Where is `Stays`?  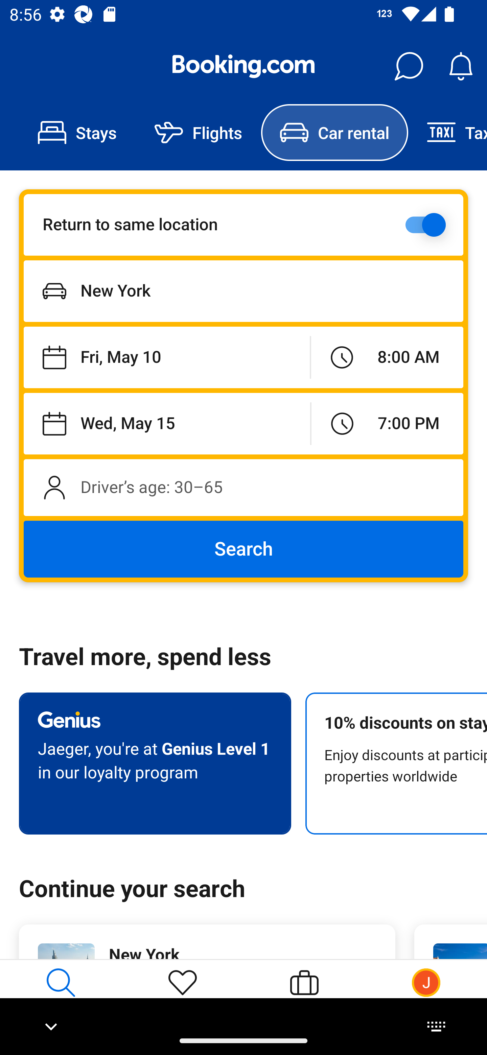 Stays is located at coordinates (77, 133).